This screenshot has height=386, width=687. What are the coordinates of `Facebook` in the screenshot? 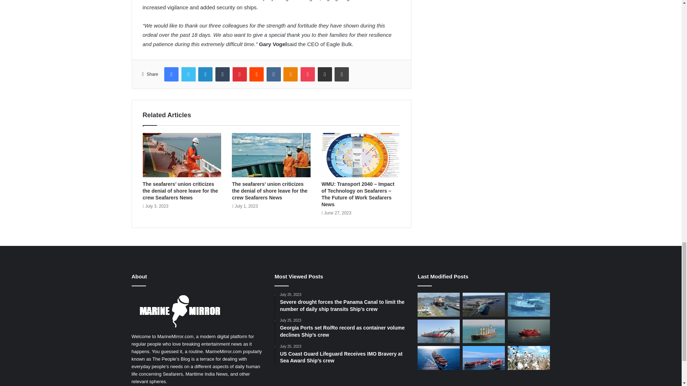 It's located at (171, 74).